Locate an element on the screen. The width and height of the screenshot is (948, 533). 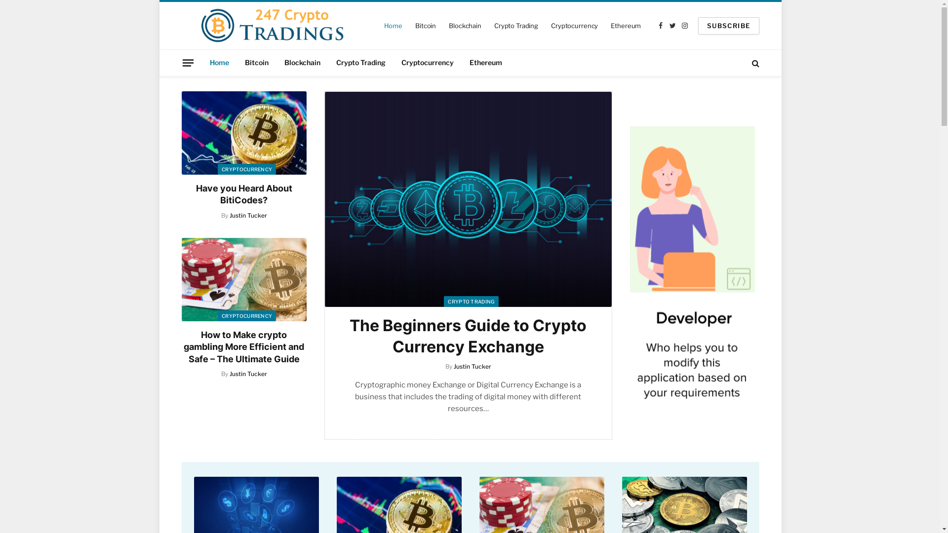
CRYPTOCURRENCY is located at coordinates (247, 169).